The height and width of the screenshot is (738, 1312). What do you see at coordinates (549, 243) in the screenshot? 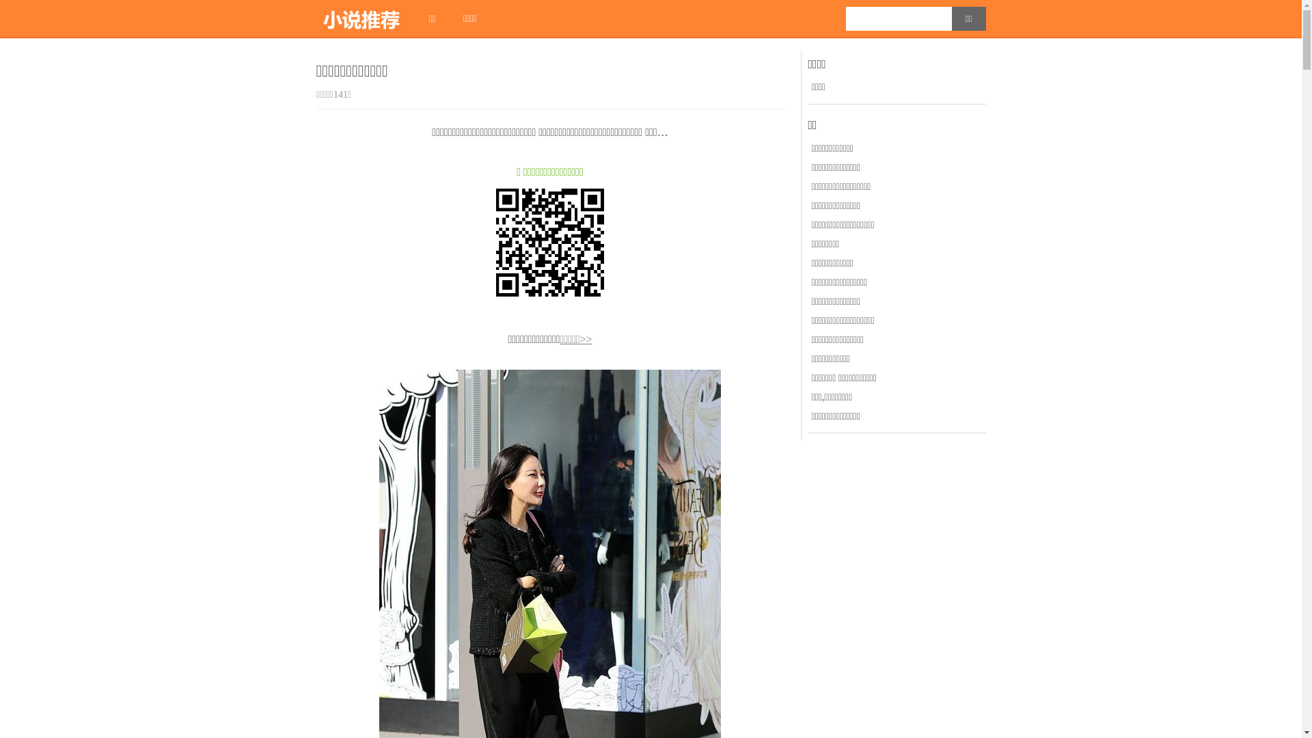
I see `http://go.uber99.com/u/b4` at bounding box center [549, 243].